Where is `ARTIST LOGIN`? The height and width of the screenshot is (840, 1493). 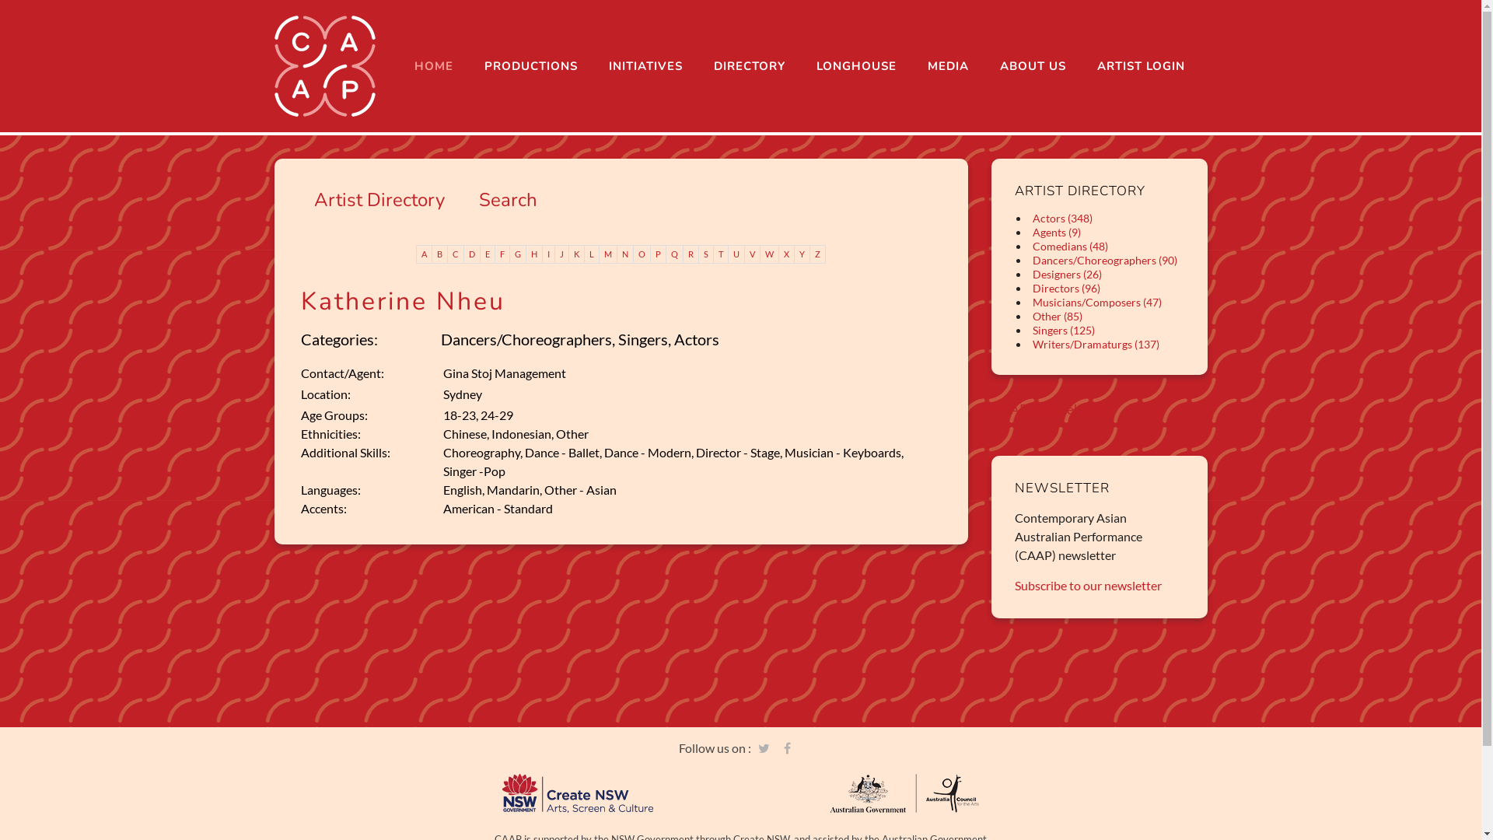
ARTIST LOGIN is located at coordinates (1140, 66).